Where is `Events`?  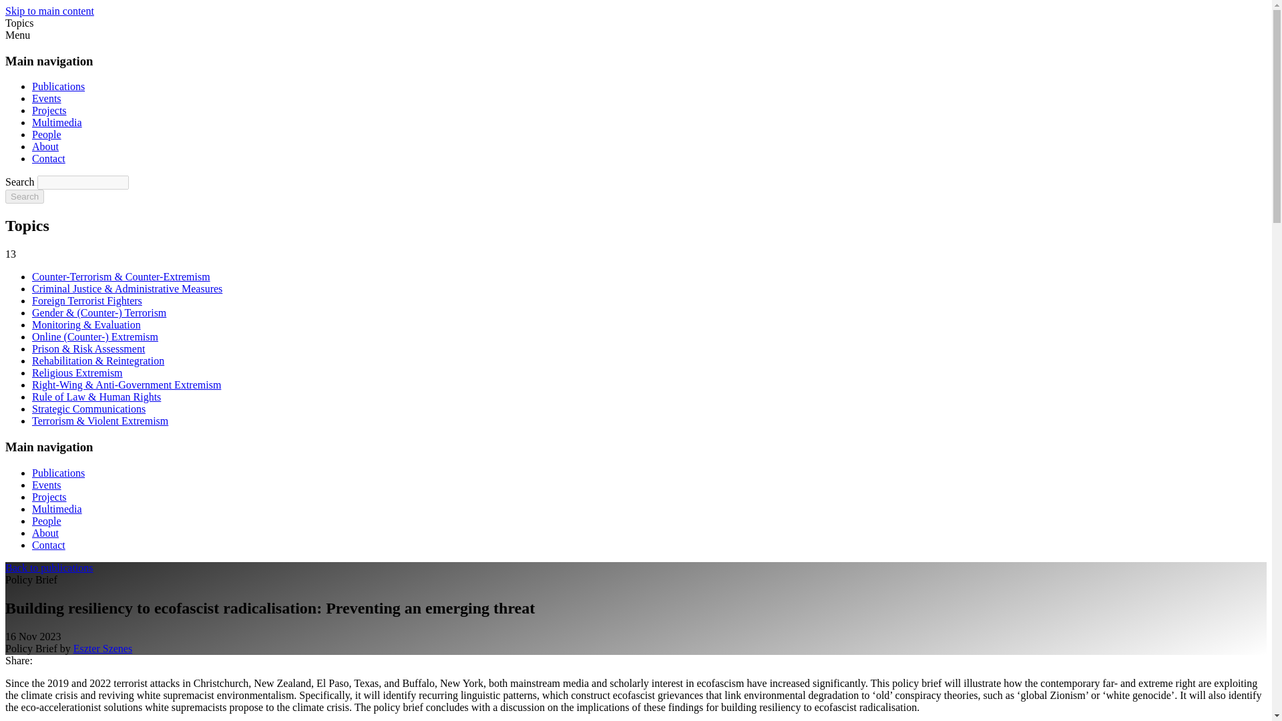
Events is located at coordinates (47, 485).